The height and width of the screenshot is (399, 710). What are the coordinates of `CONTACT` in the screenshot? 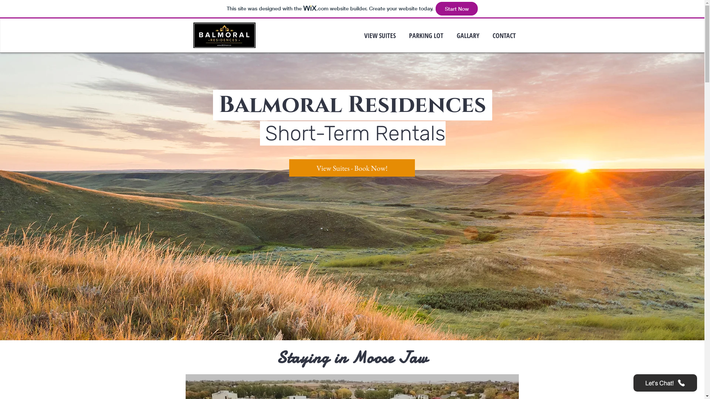 It's located at (504, 35).